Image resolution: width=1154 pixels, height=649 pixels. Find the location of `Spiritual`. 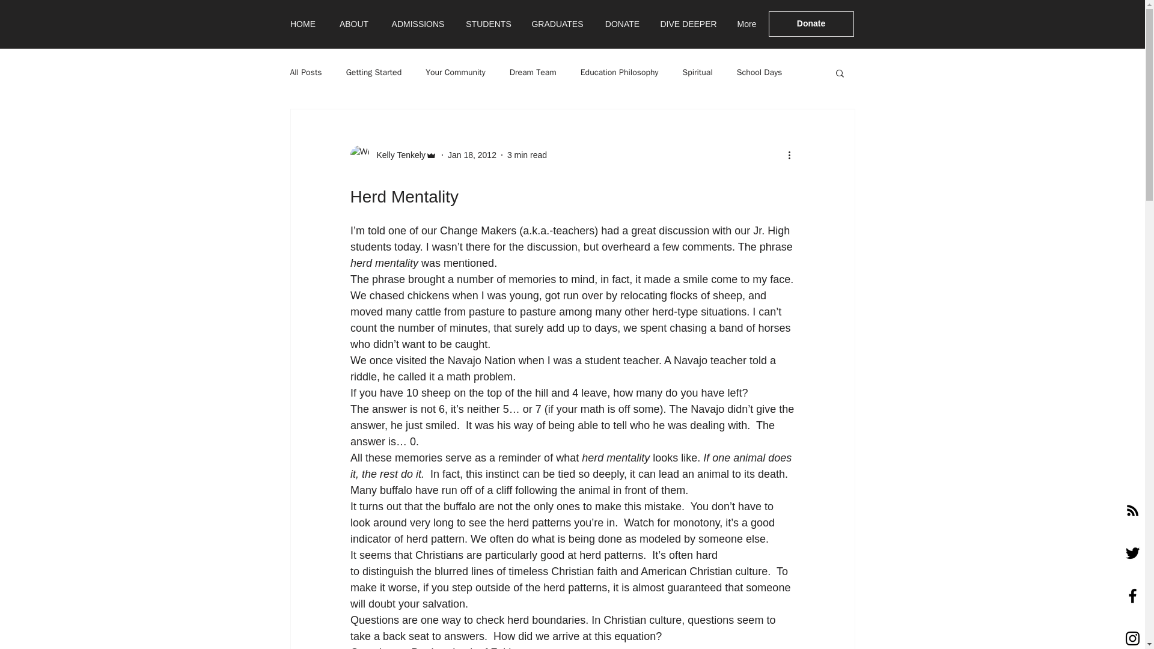

Spiritual is located at coordinates (697, 72).